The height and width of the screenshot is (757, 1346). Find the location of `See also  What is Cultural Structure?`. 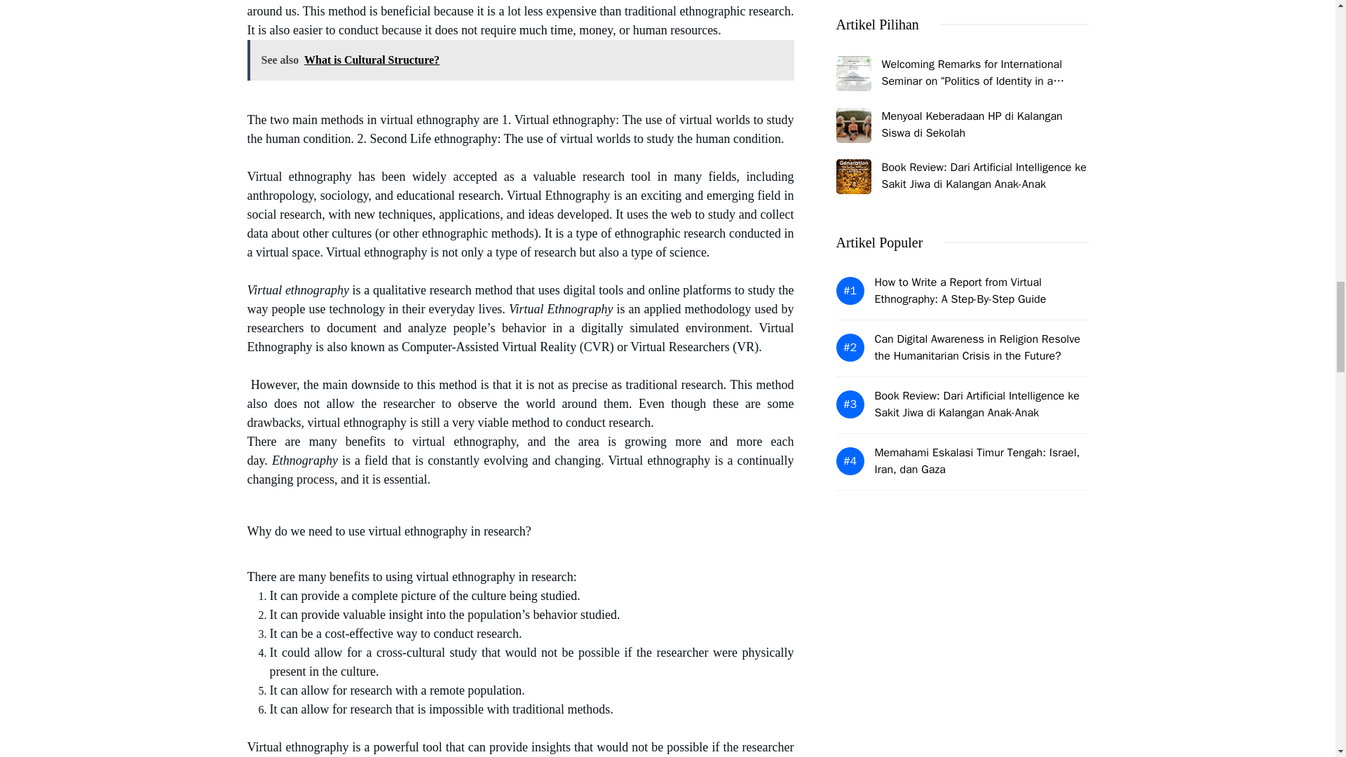

See also  What is Cultural Structure? is located at coordinates (520, 60).